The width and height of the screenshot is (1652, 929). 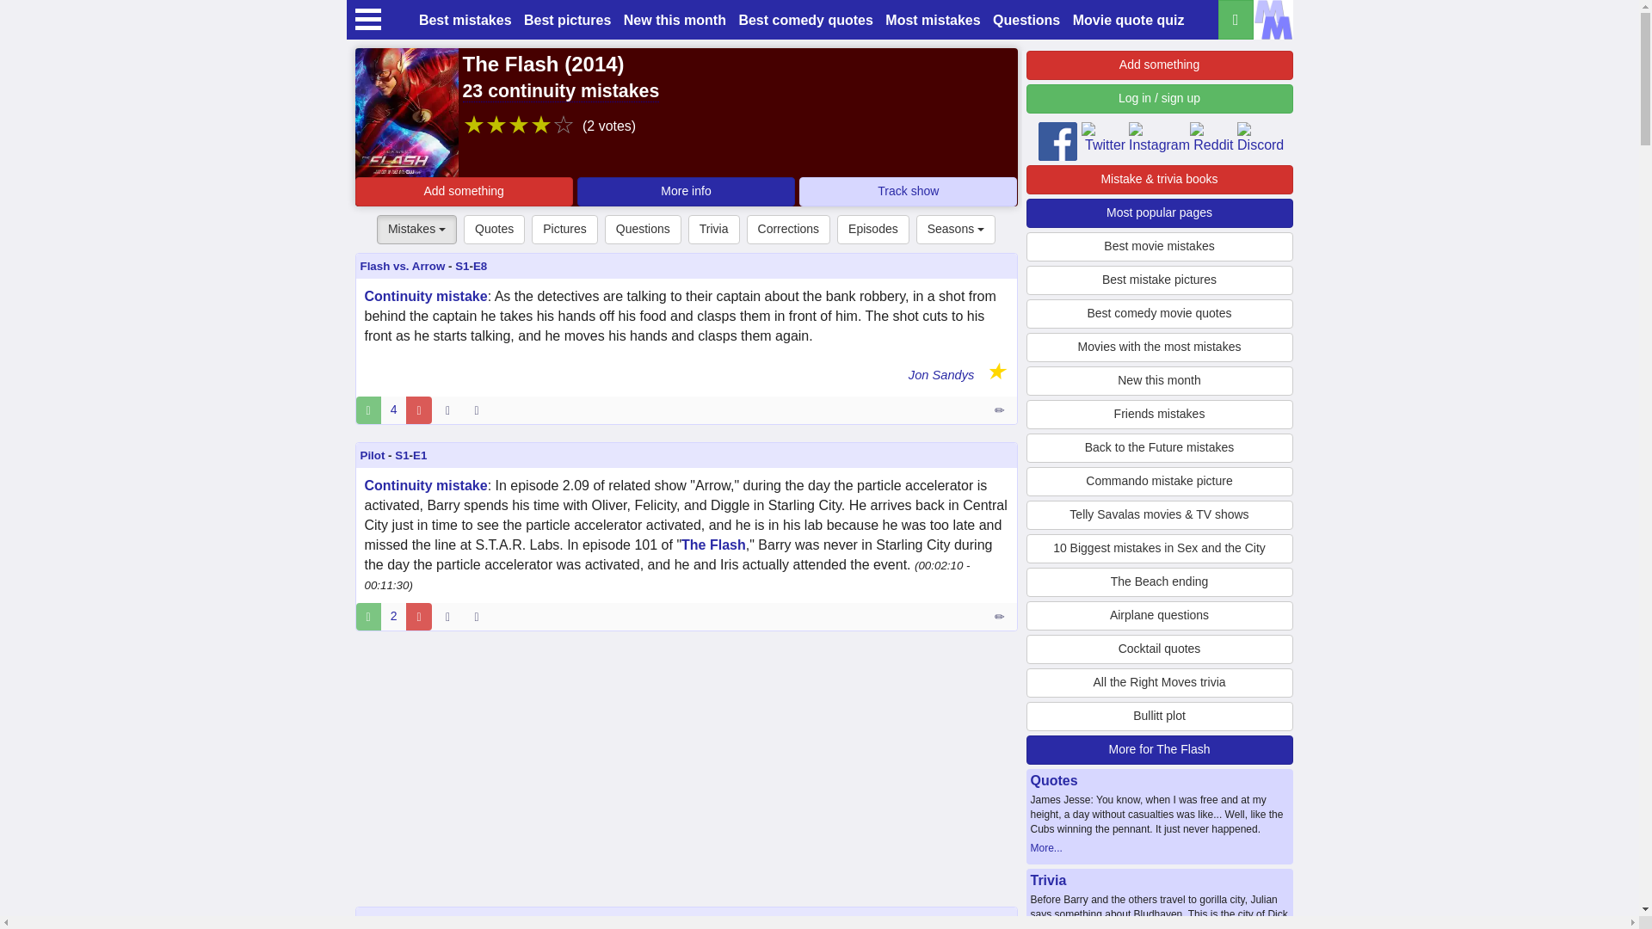 What do you see at coordinates (368, 616) in the screenshot?
I see `I like this` at bounding box center [368, 616].